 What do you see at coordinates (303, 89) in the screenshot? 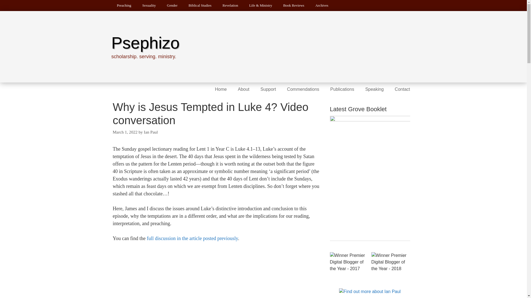
I see `Commendations` at bounding box center [303, 89].